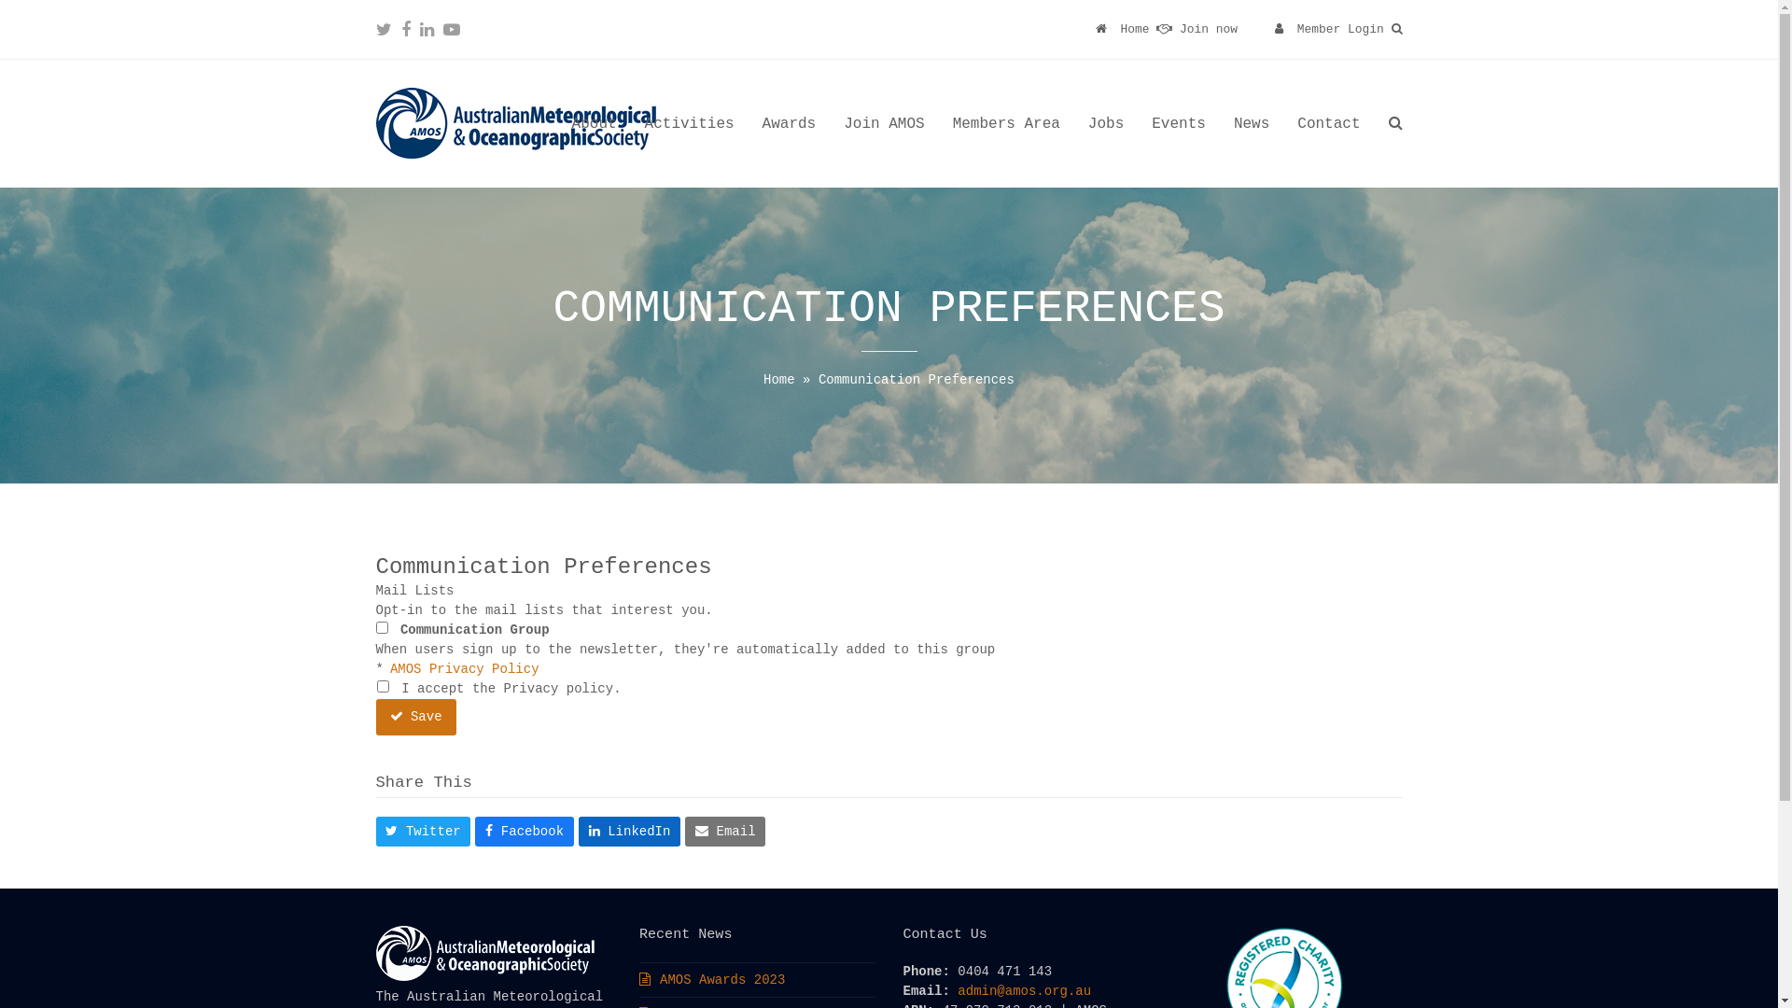 This screenshot has height=1008, width=1792. Describe the element at coordinates (712, 980) in the screenshot. I see `AMOS Awards 2023` at that location.